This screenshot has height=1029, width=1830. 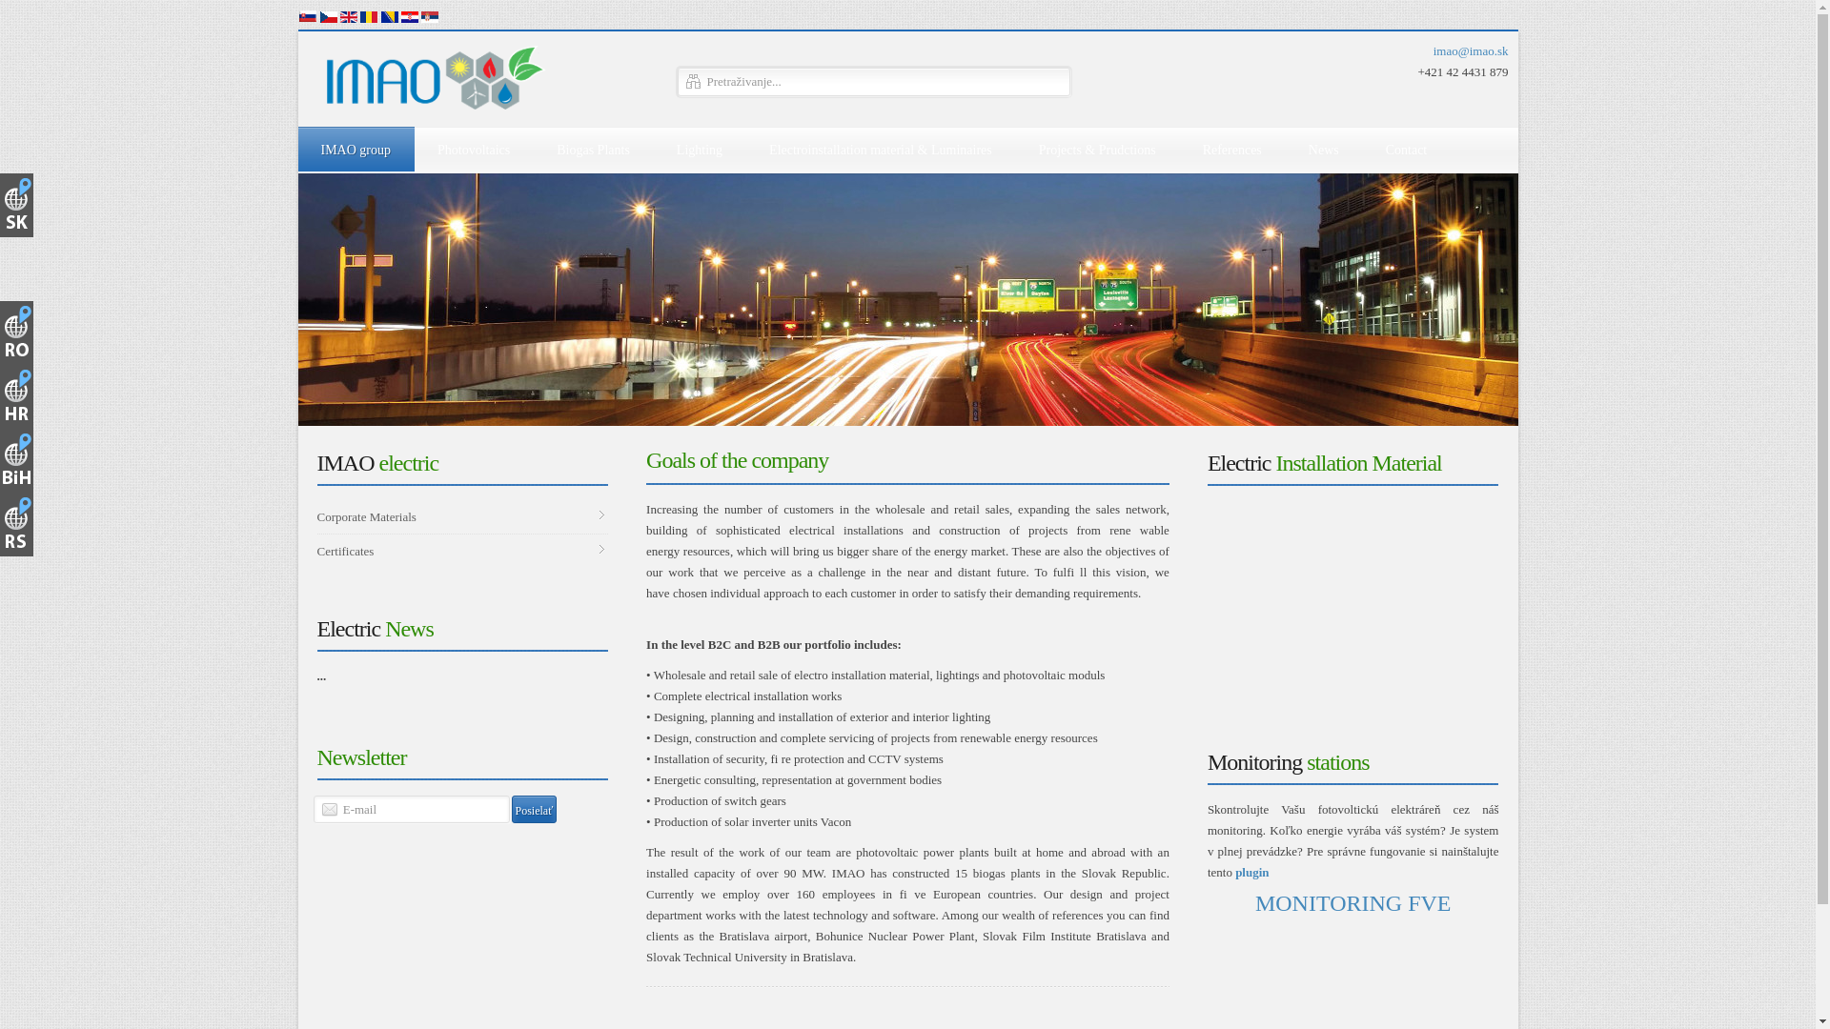 I want to click on Slovakia, so click(x=307, y=15).